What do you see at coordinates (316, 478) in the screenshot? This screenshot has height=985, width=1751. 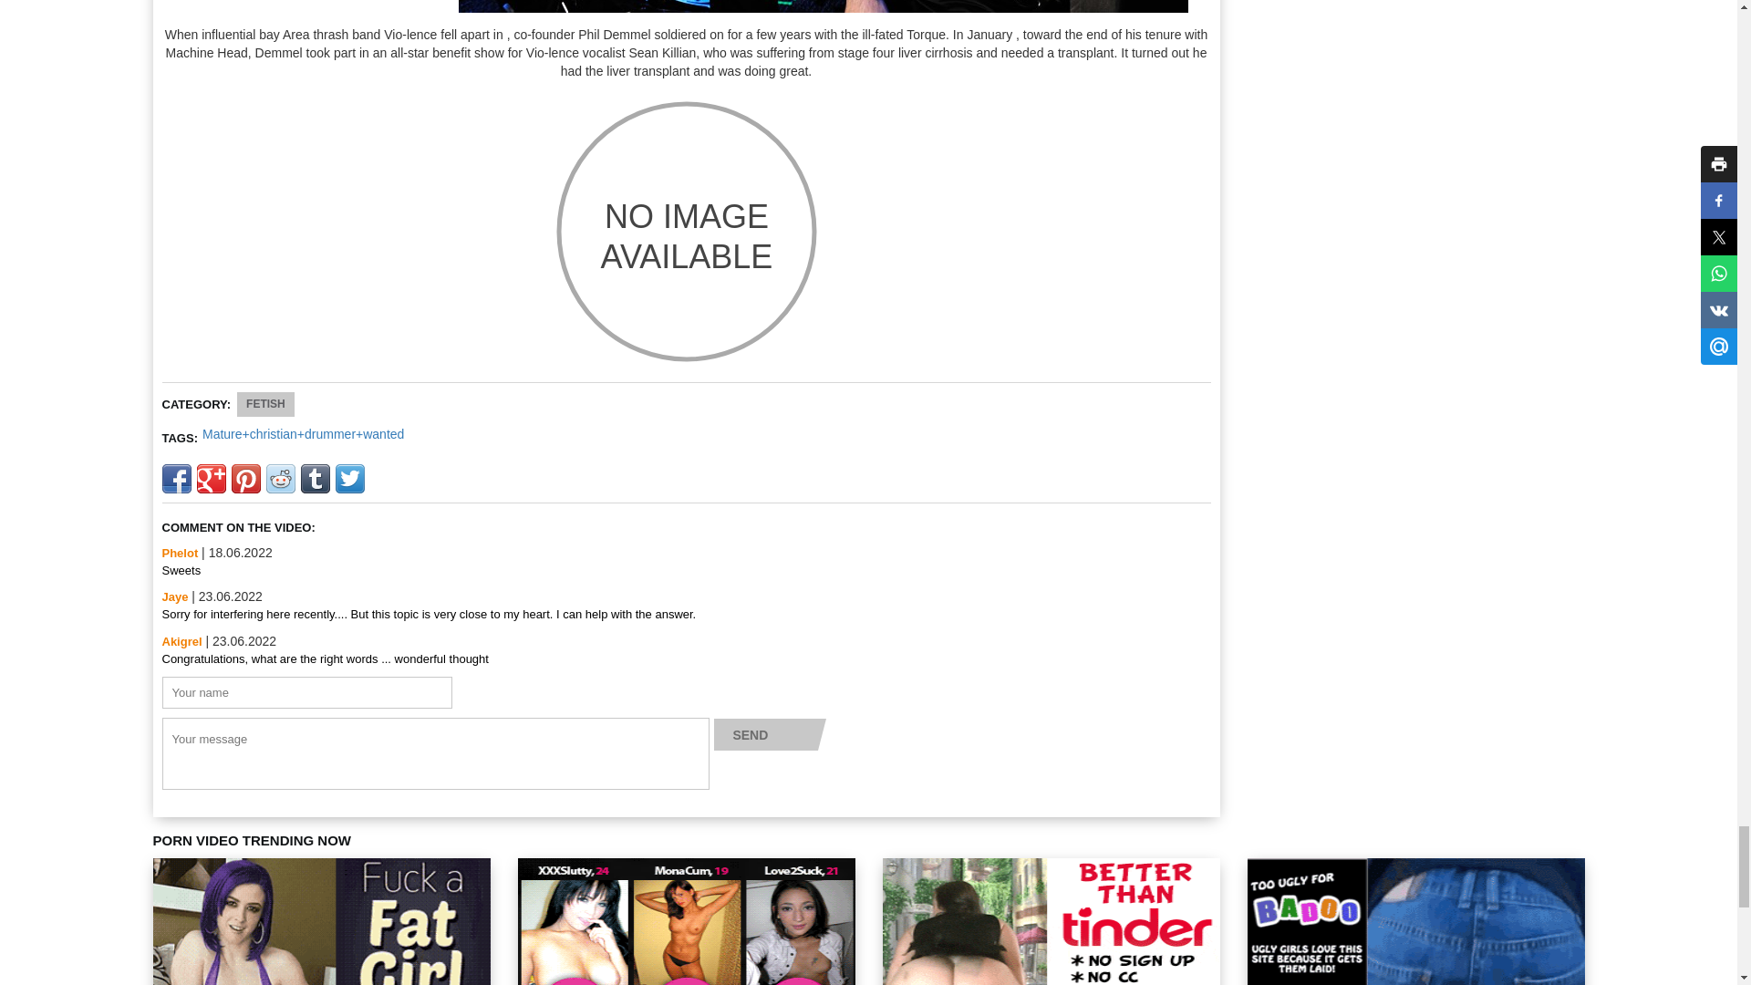 I see `Add to Tumblr` at bounding box center [316, 478].